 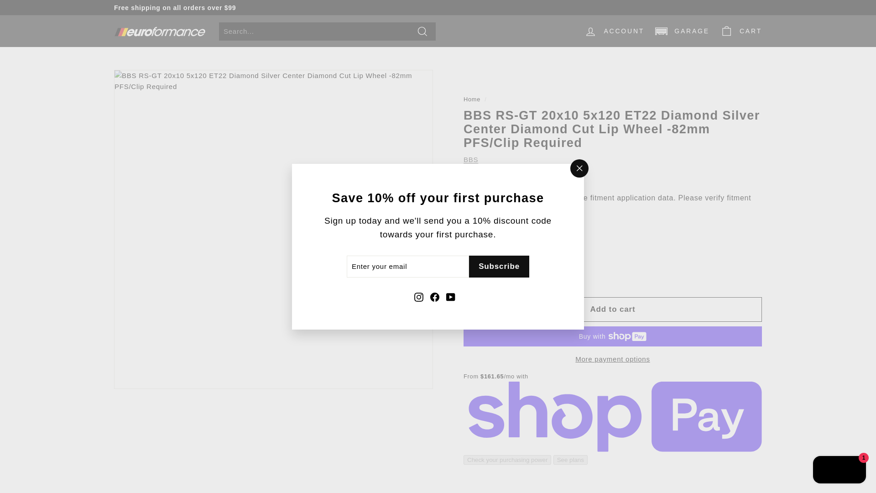 I want to click on More payment options, so click(x=612, y=359).